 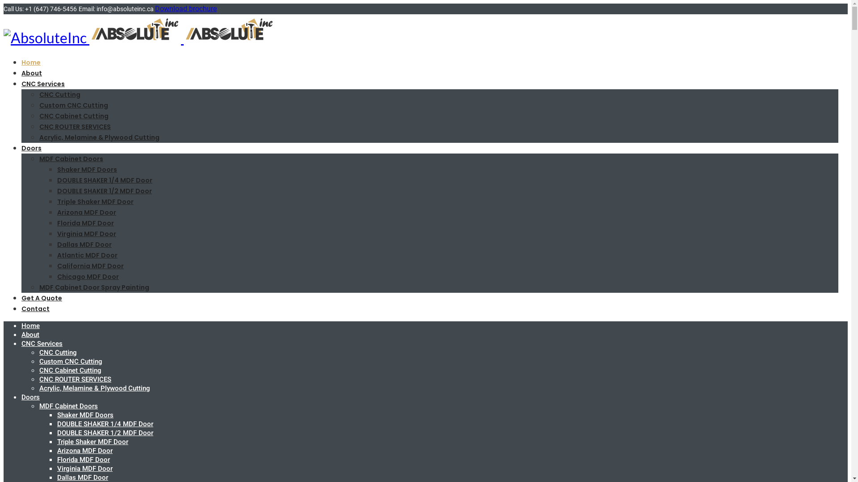 I want to click on Arizona MDF Door, so click(x=85, y=451).